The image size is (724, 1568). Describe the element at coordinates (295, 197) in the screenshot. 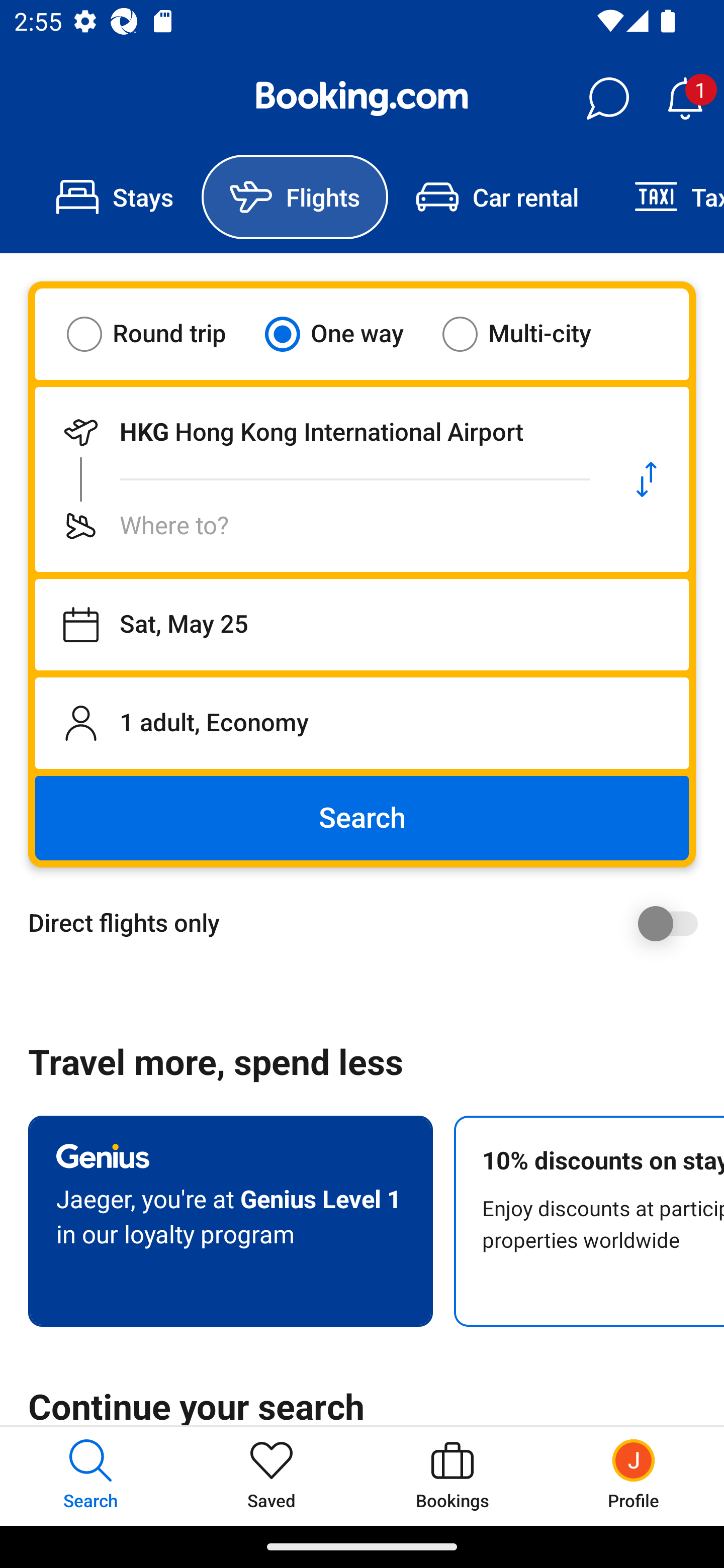

I see `Flights` at that location.